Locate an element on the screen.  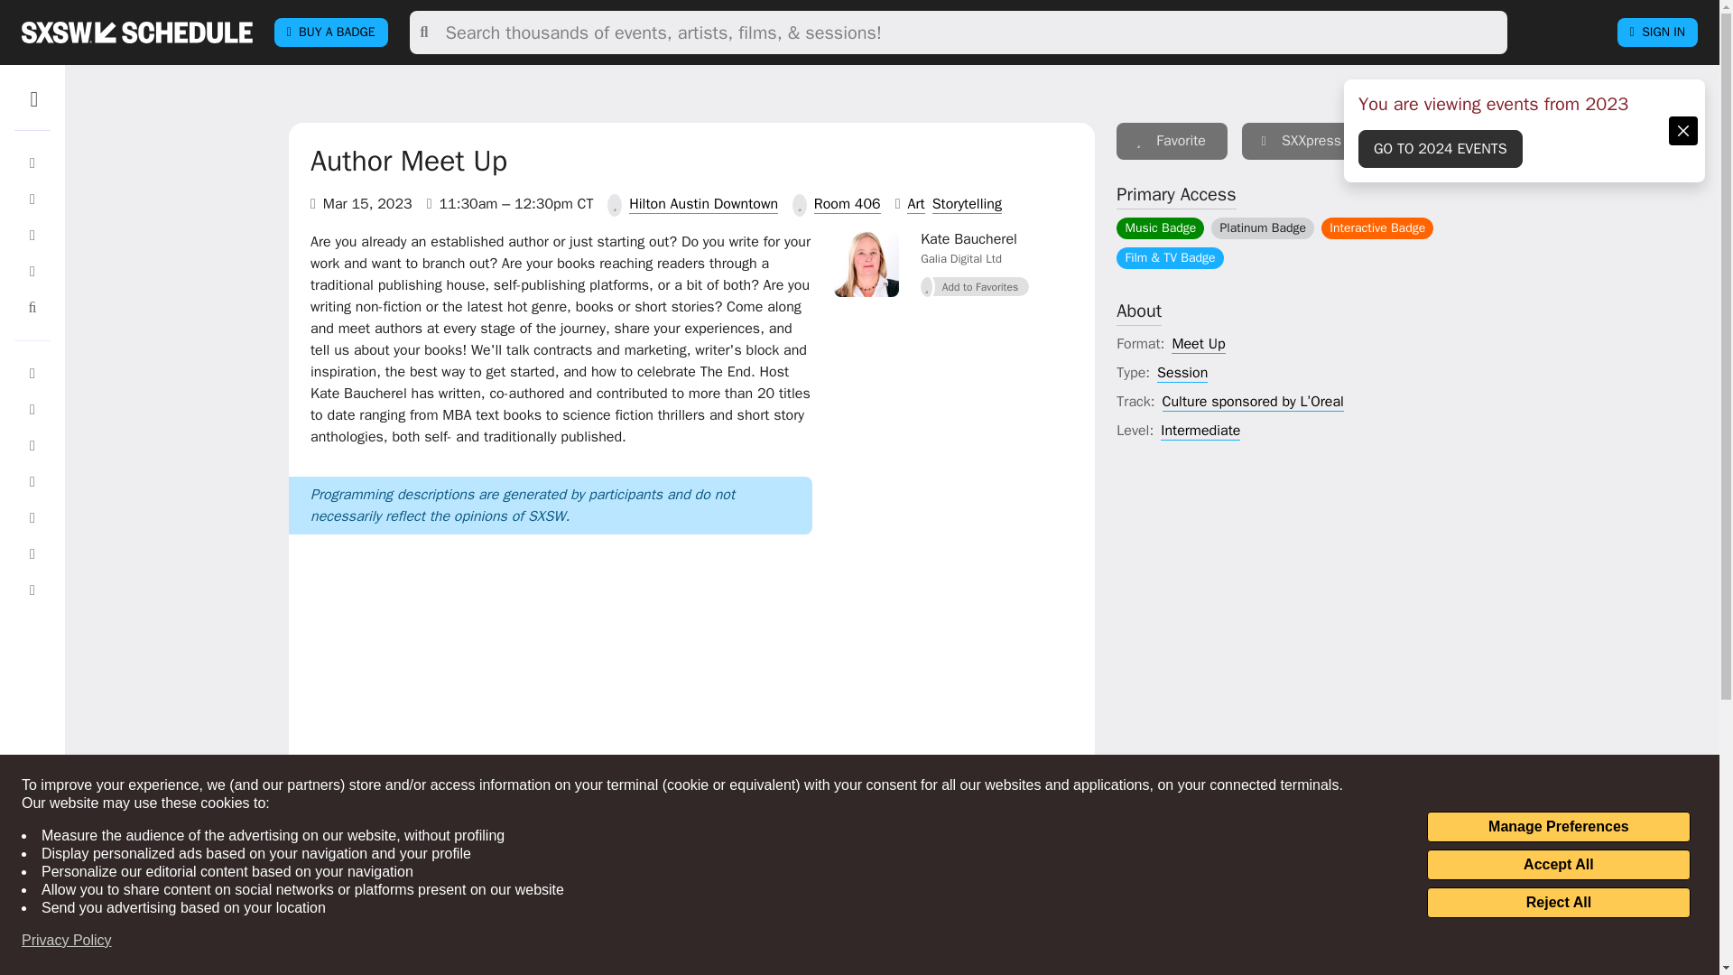
Accept All is located at coordinates (1558, 865).